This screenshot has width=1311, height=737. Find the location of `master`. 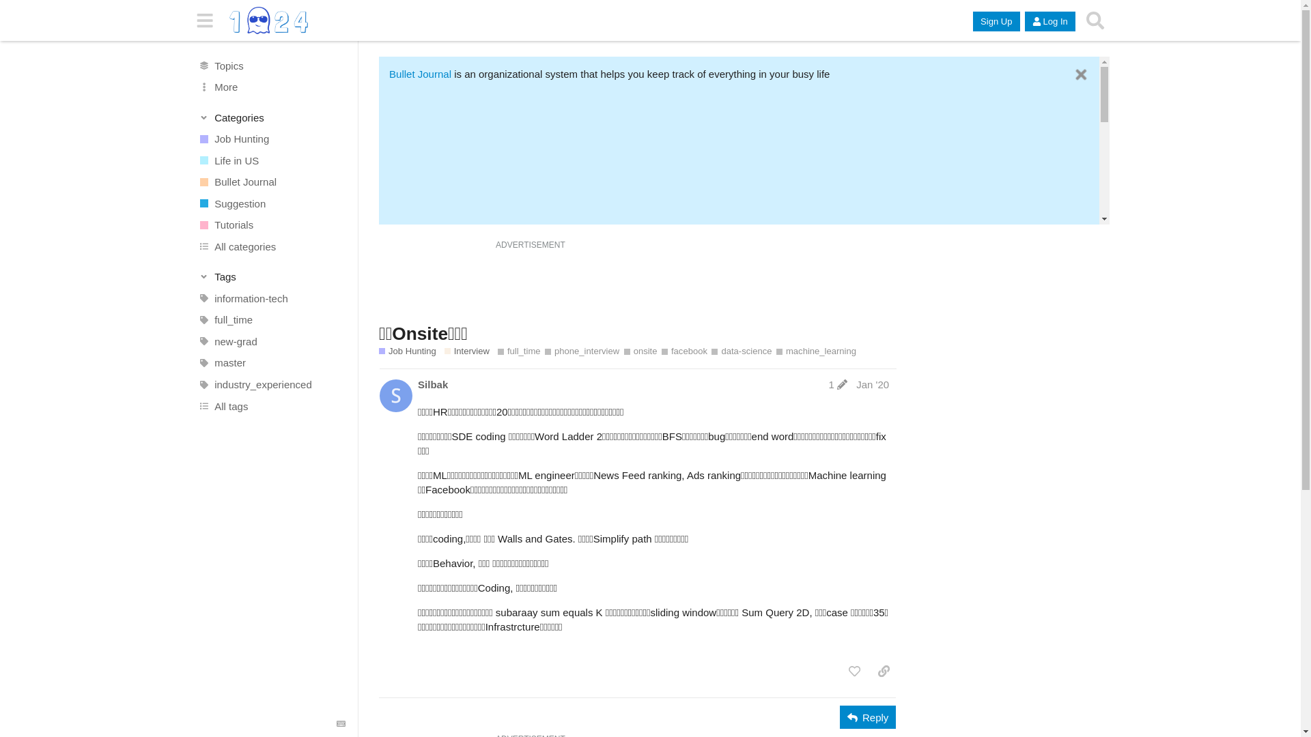

master is located at coordinates (271, 363).